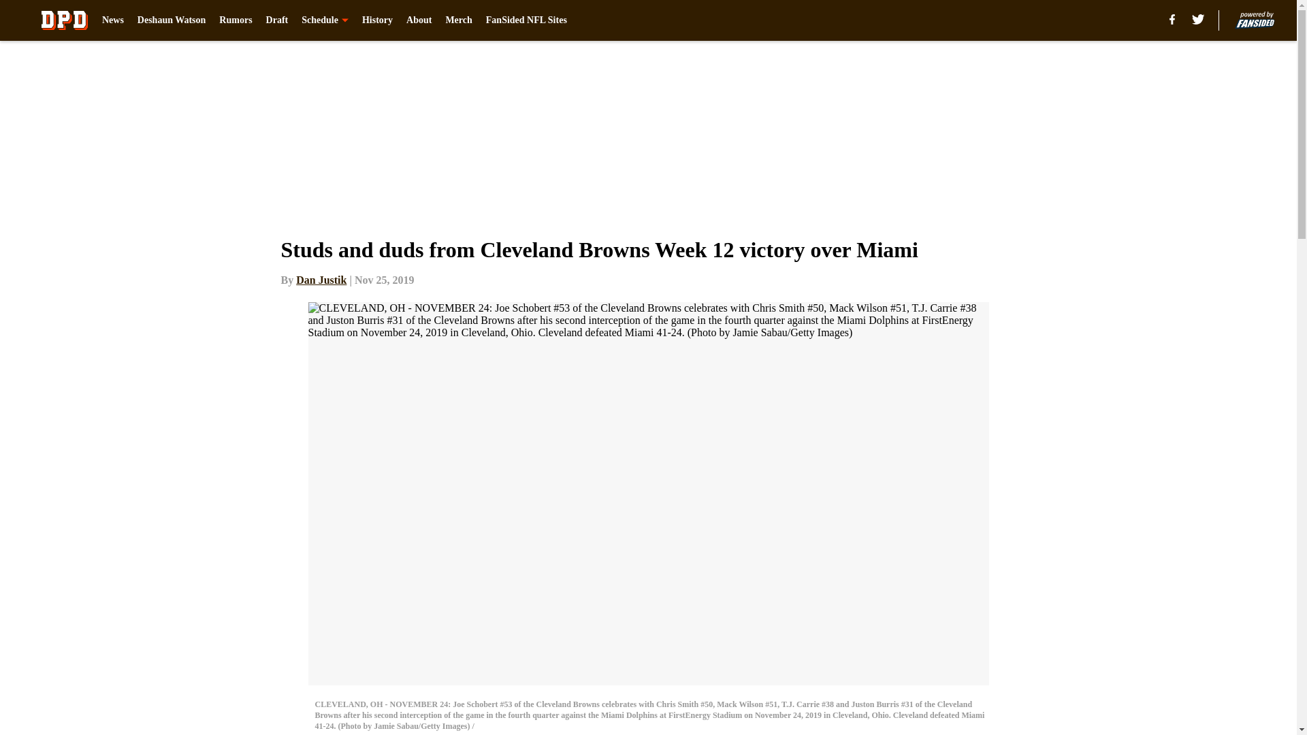 The width and height of the screenshot is (1307, 735). Describe the element at coordinates (172, 20) in the screenshot. I see `Deshaun Watson` at that location.